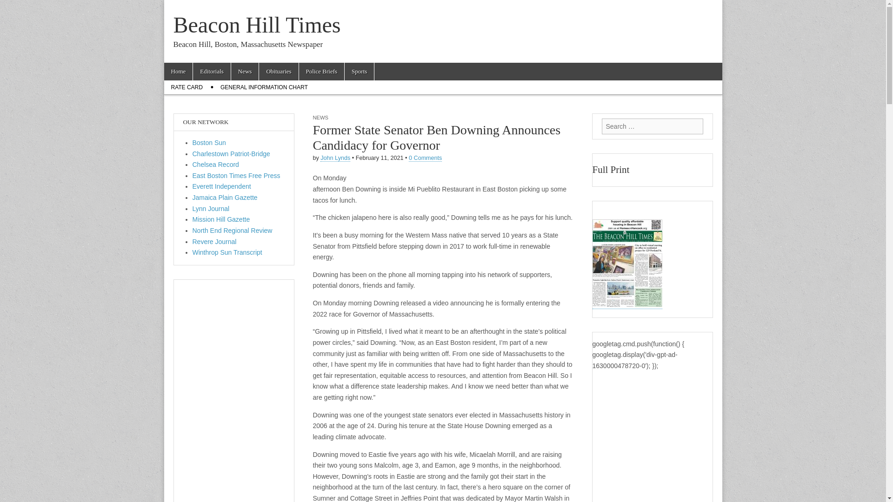  What do you see at coordinates (322, 72) in the screenshot?
I see `Police Briefs` at bounding box center [322, 72].